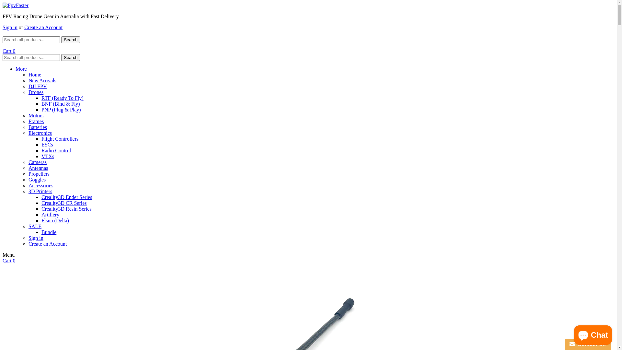  Describe the element at coordinates (71, 40) in the screenshot. I see `Search` at that location.